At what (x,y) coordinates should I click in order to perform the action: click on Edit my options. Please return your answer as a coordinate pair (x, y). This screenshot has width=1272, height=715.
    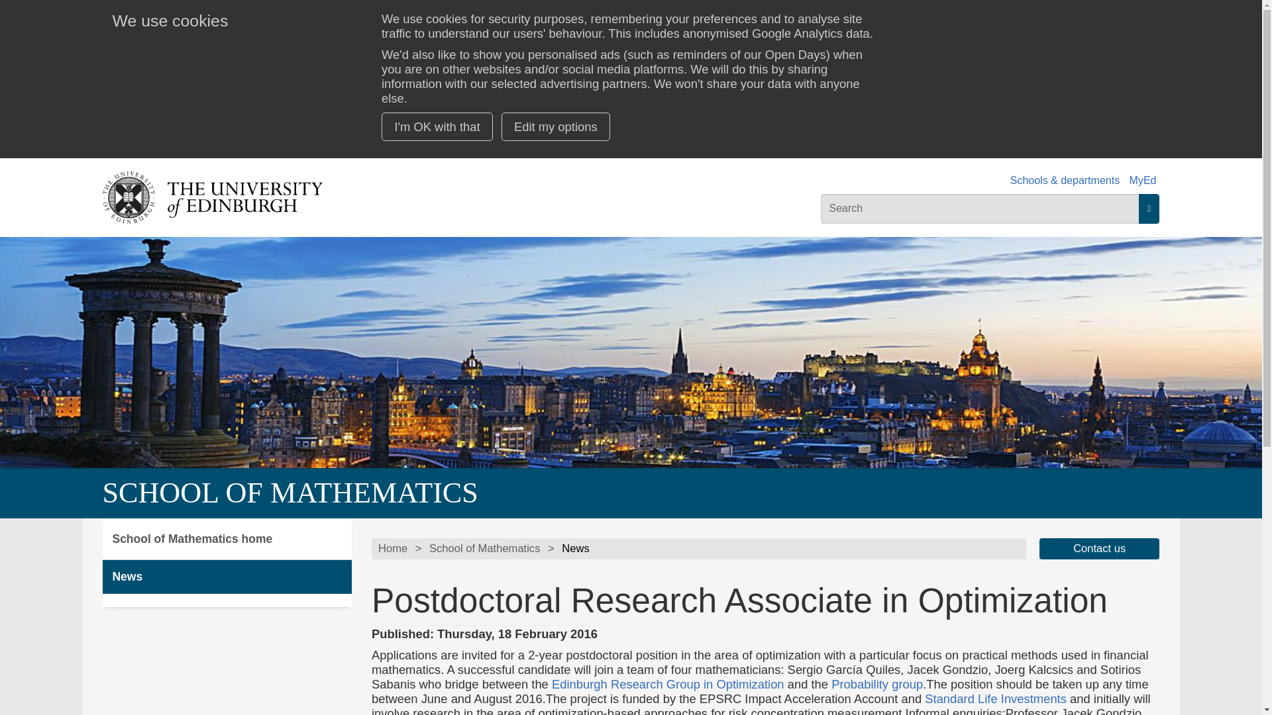
    Looking at the image, I should click on (555, 126).